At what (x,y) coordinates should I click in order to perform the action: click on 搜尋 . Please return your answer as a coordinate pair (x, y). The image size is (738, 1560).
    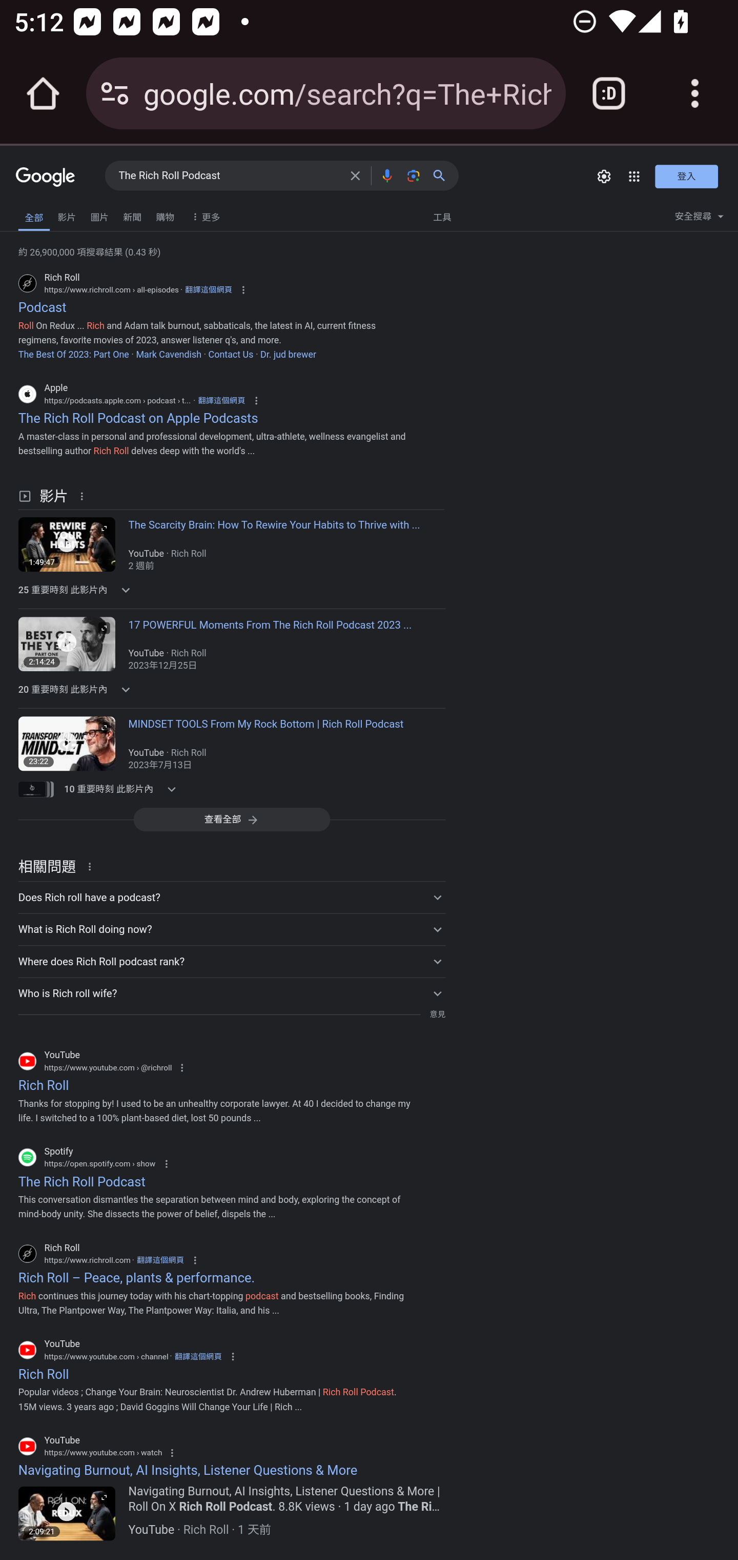
    Looking at the image, I should click on (443, 175).